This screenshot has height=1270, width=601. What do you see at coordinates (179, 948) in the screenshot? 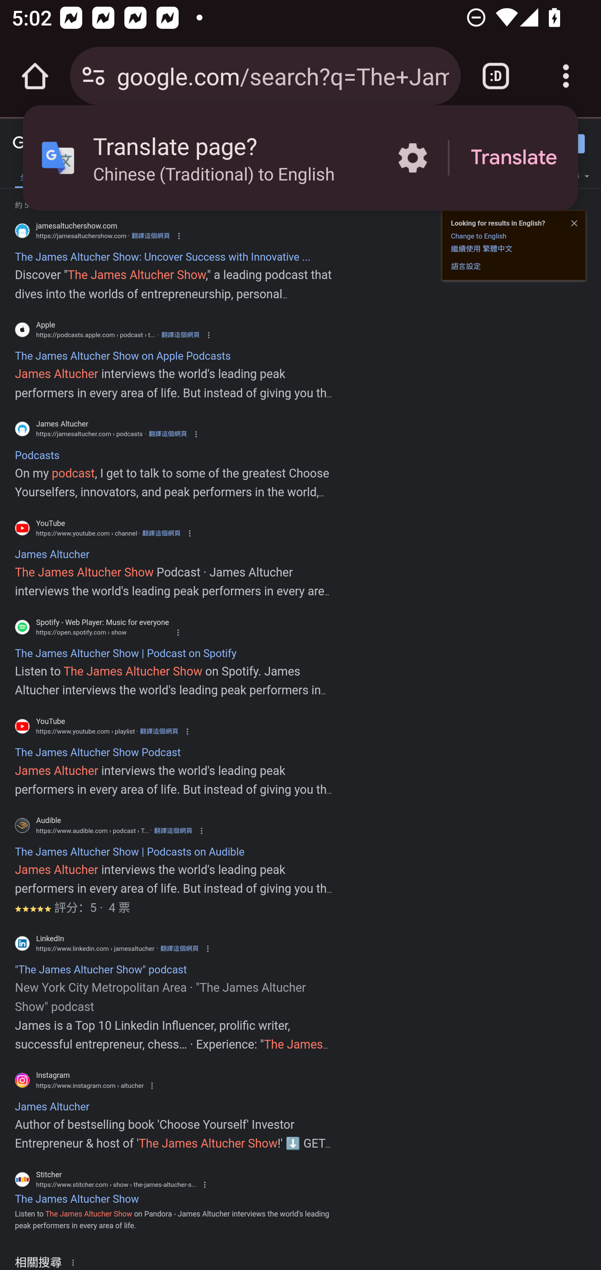
I see `翻譯這個網頁` at bounding box center [179, 948].